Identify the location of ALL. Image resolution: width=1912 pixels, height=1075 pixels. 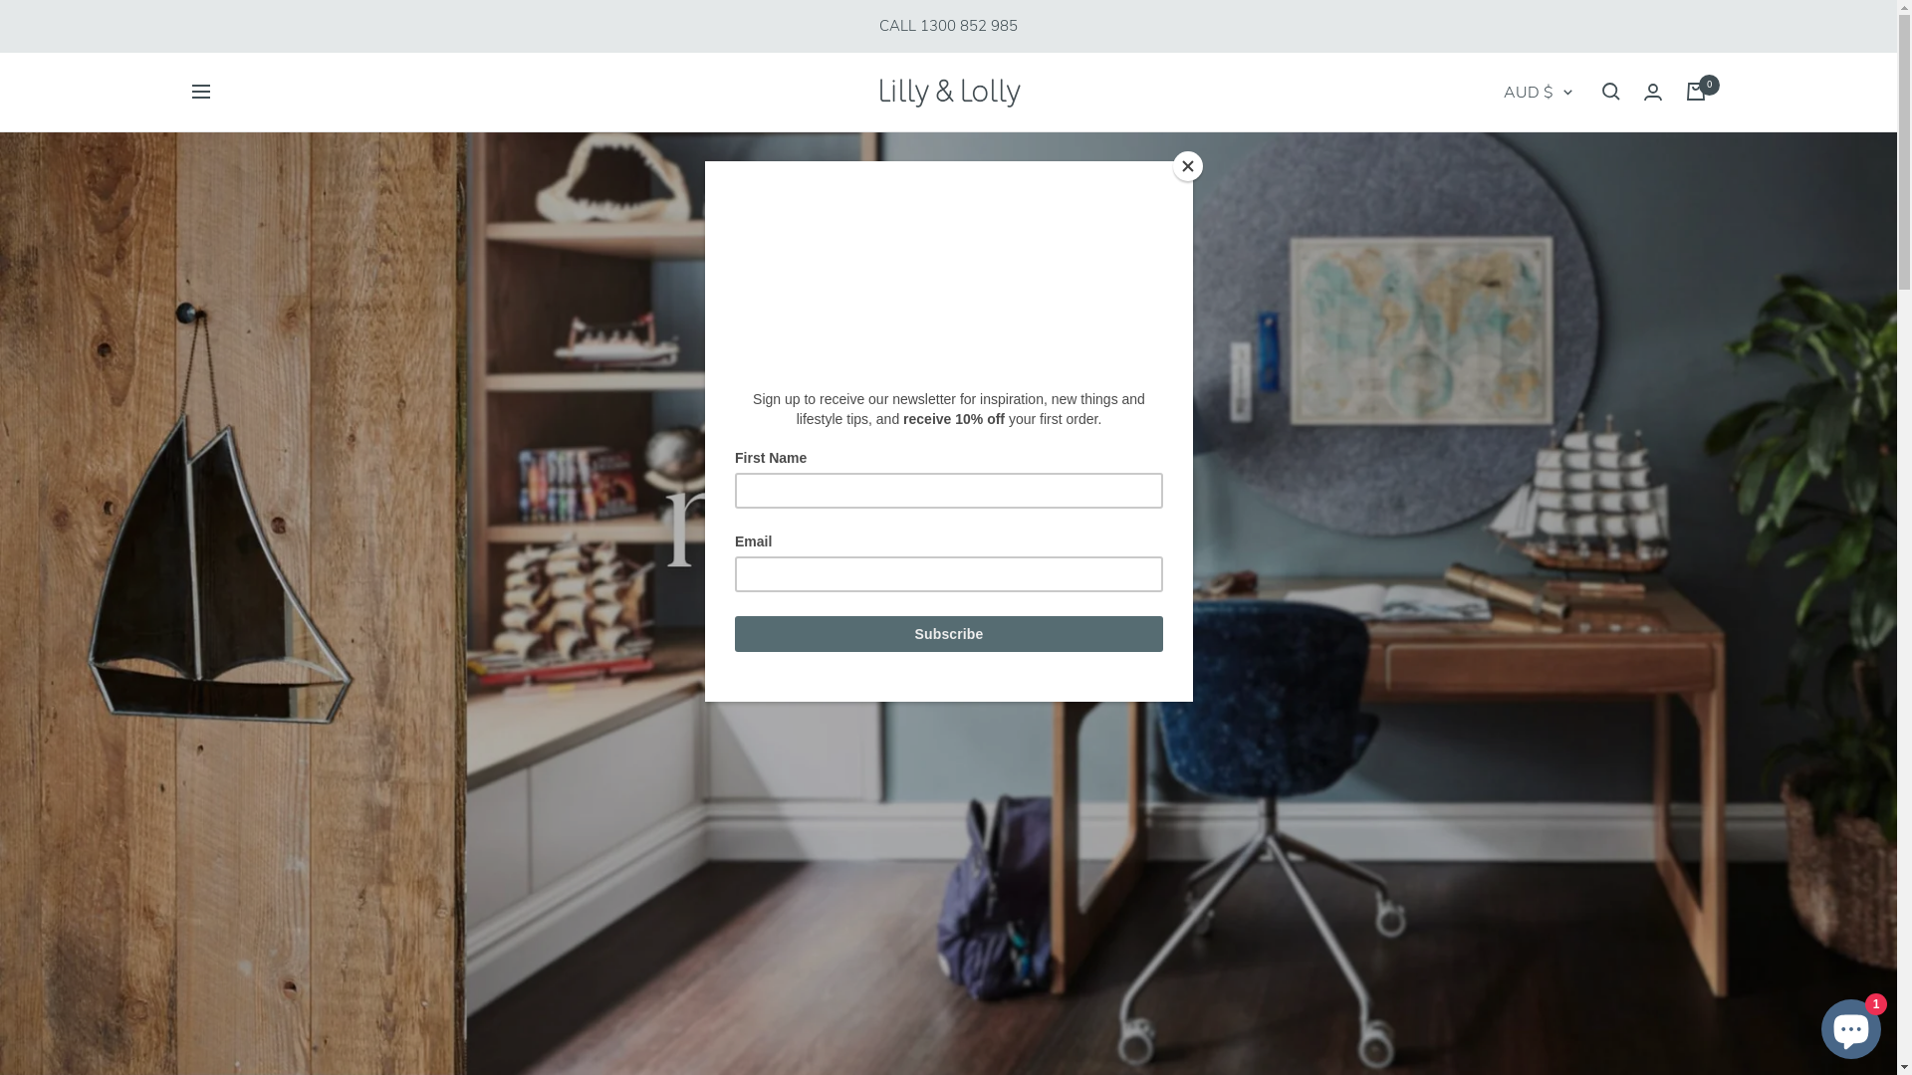
(232, 76).